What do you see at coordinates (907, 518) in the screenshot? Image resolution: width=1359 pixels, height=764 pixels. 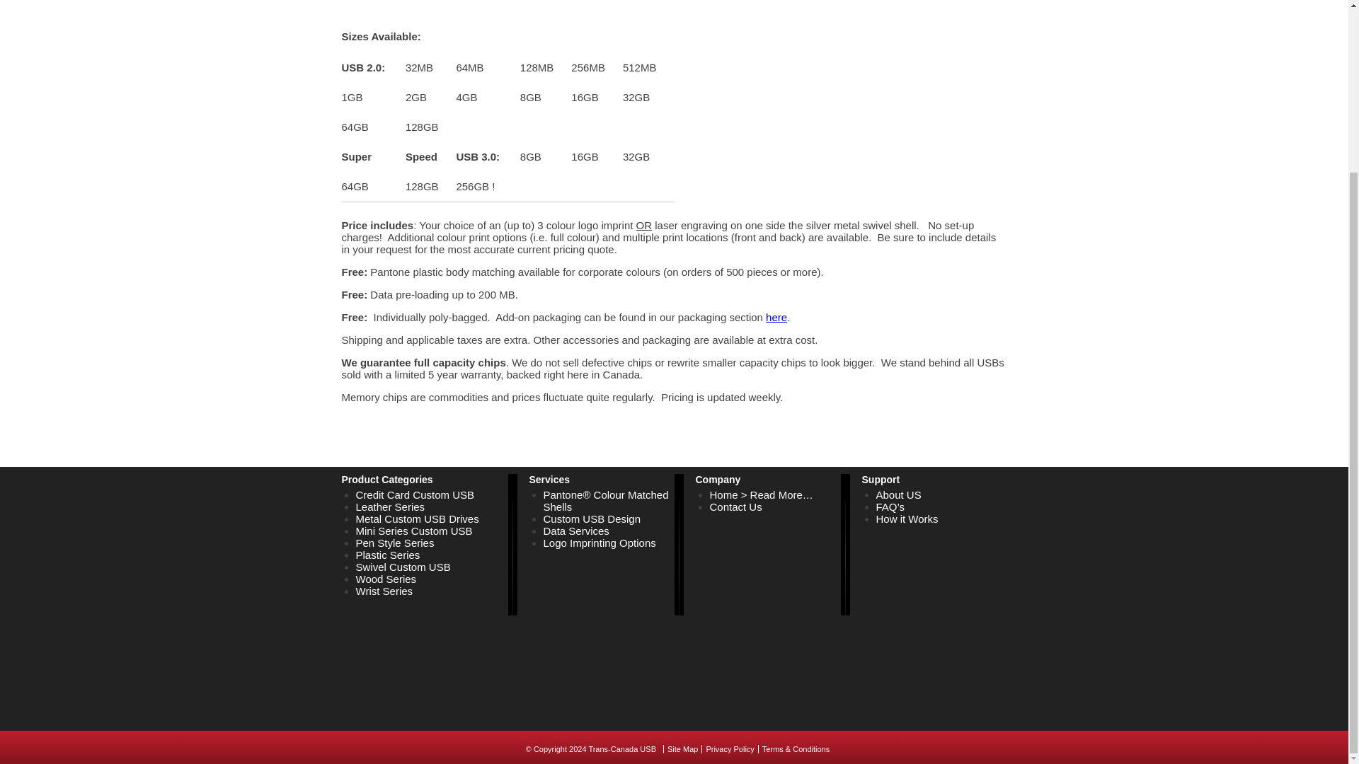 I see `How it Works` at bounding box center [907, 518].